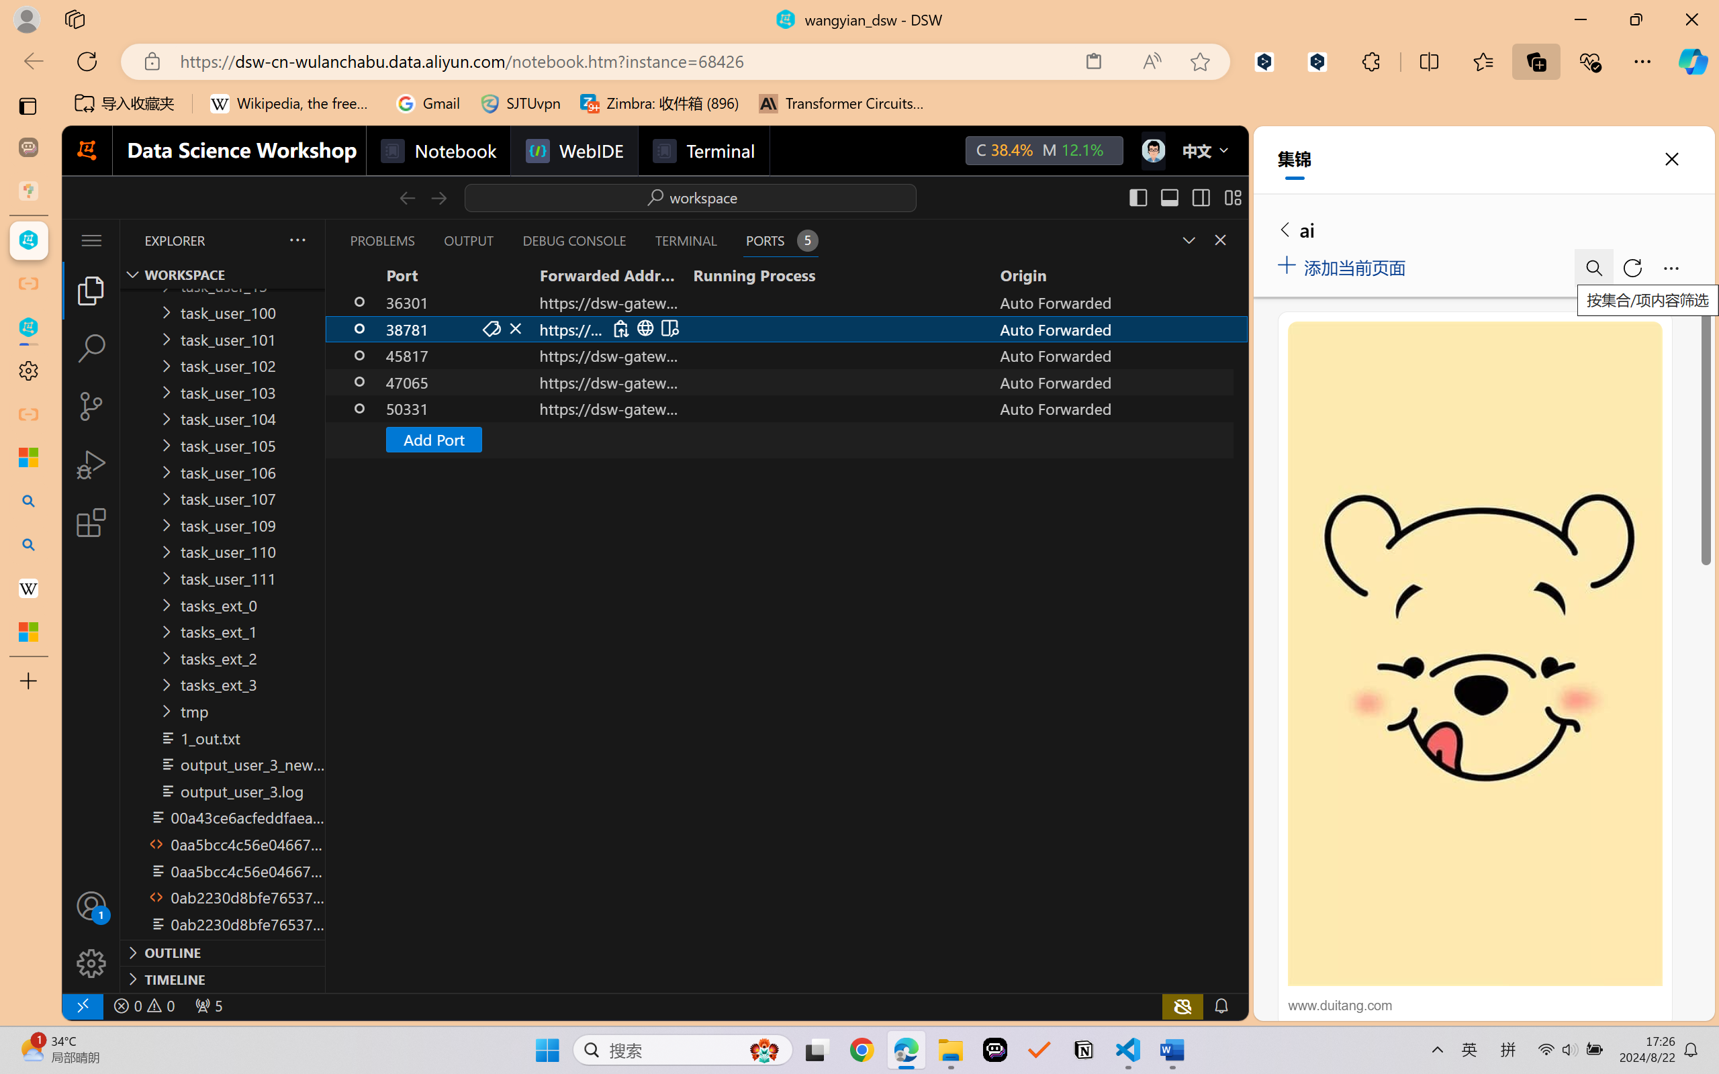 This screenshot has width=1719, height=1074. What do you see at coordinates (28, 588) in the screenshot?
I see `Earth - Wikipedia` at bounding box center [28, 588].